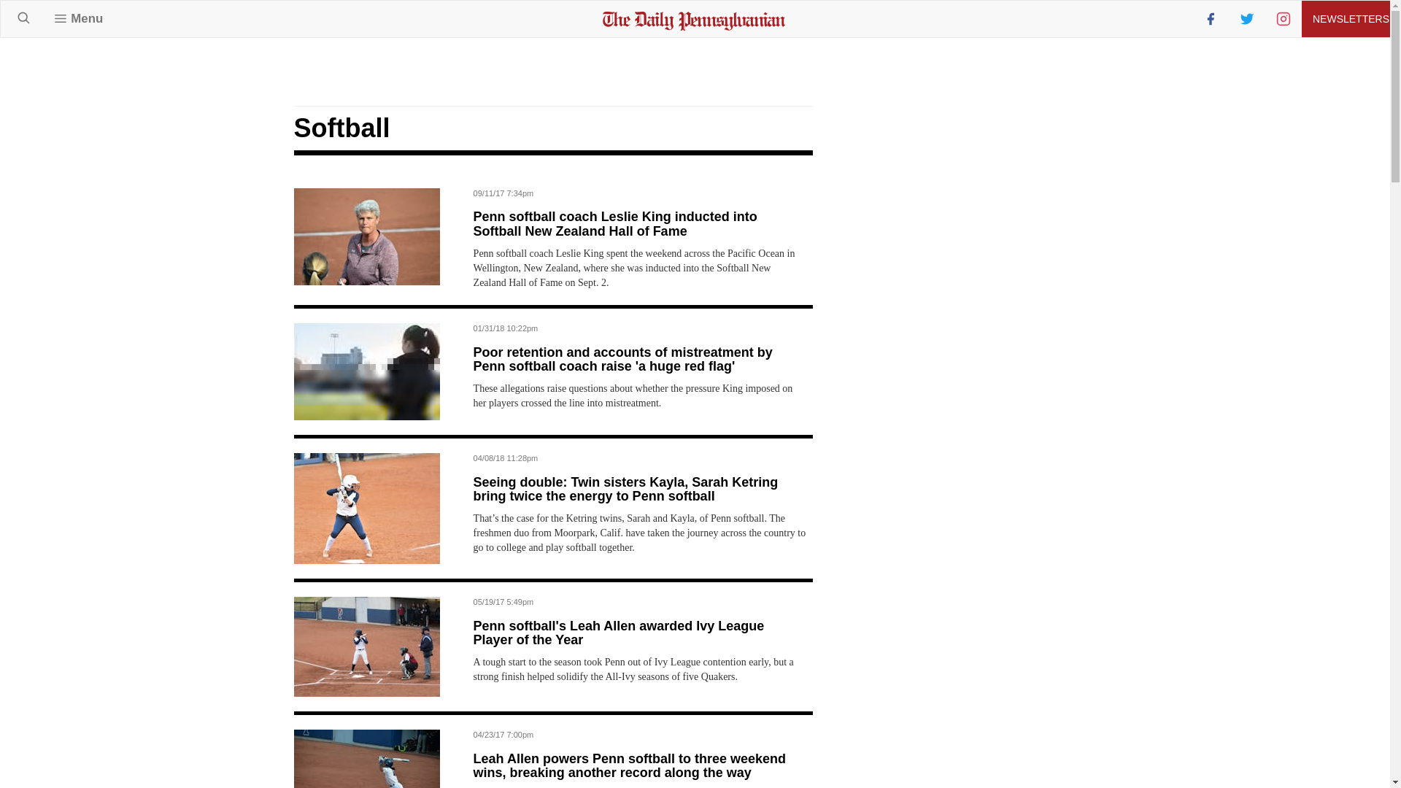  I want to click on Menu, so click(78, 18).